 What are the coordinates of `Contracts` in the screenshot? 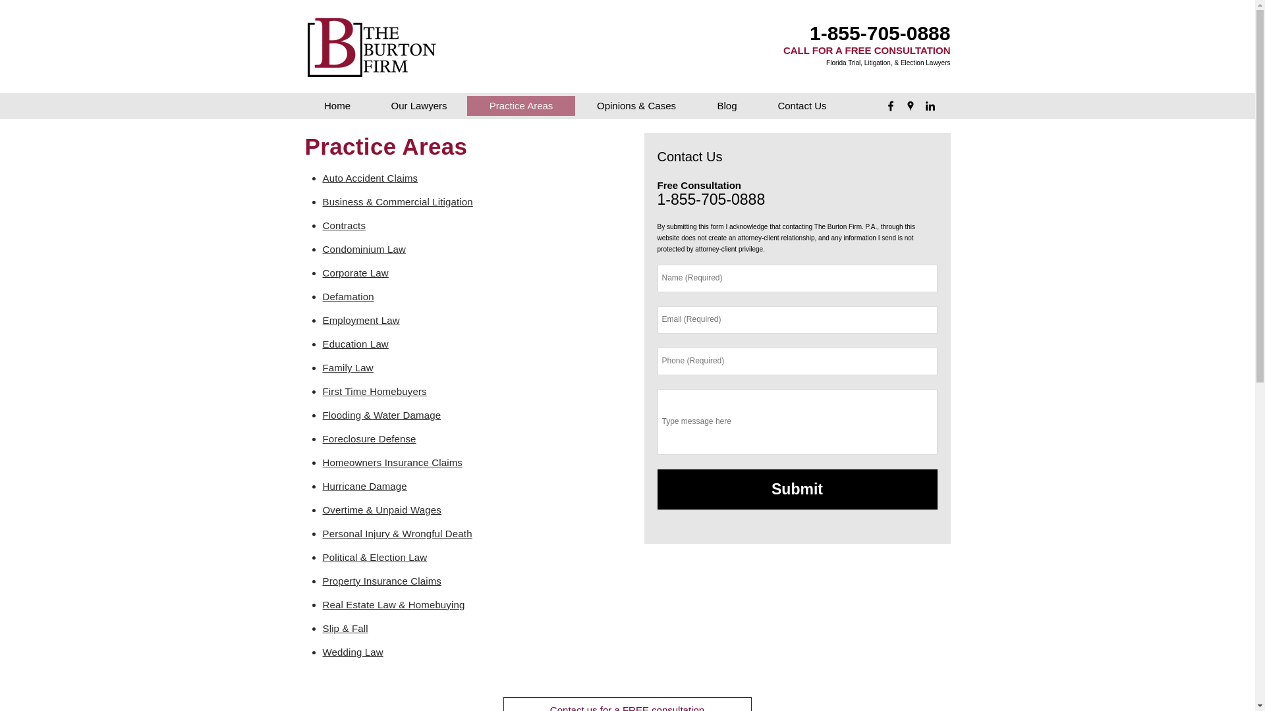 It's located at (344, 225).